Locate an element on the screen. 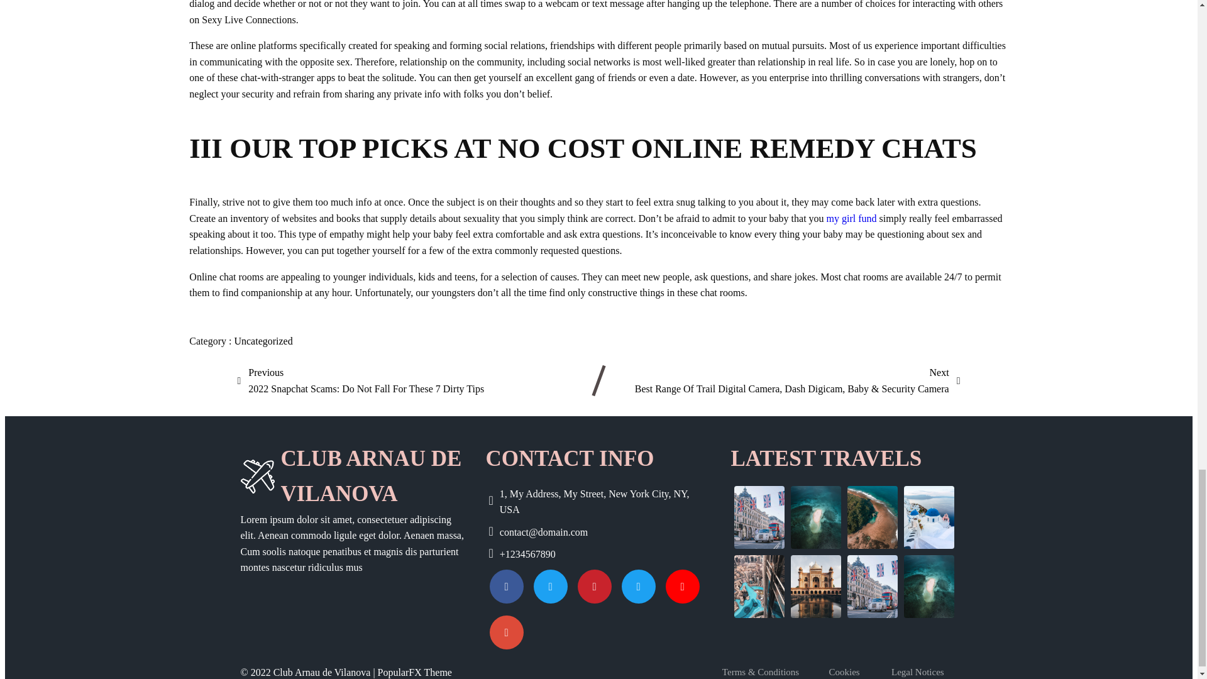 This screenshot has width=1207, height=679. PopularFX Theme is located at coordinates (414, 671).